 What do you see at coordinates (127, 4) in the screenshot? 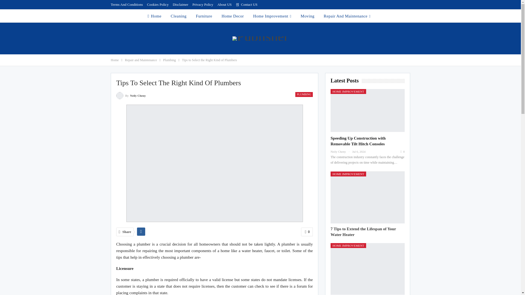
I see `Terms And Conditions` at bounding box center [127, 4].